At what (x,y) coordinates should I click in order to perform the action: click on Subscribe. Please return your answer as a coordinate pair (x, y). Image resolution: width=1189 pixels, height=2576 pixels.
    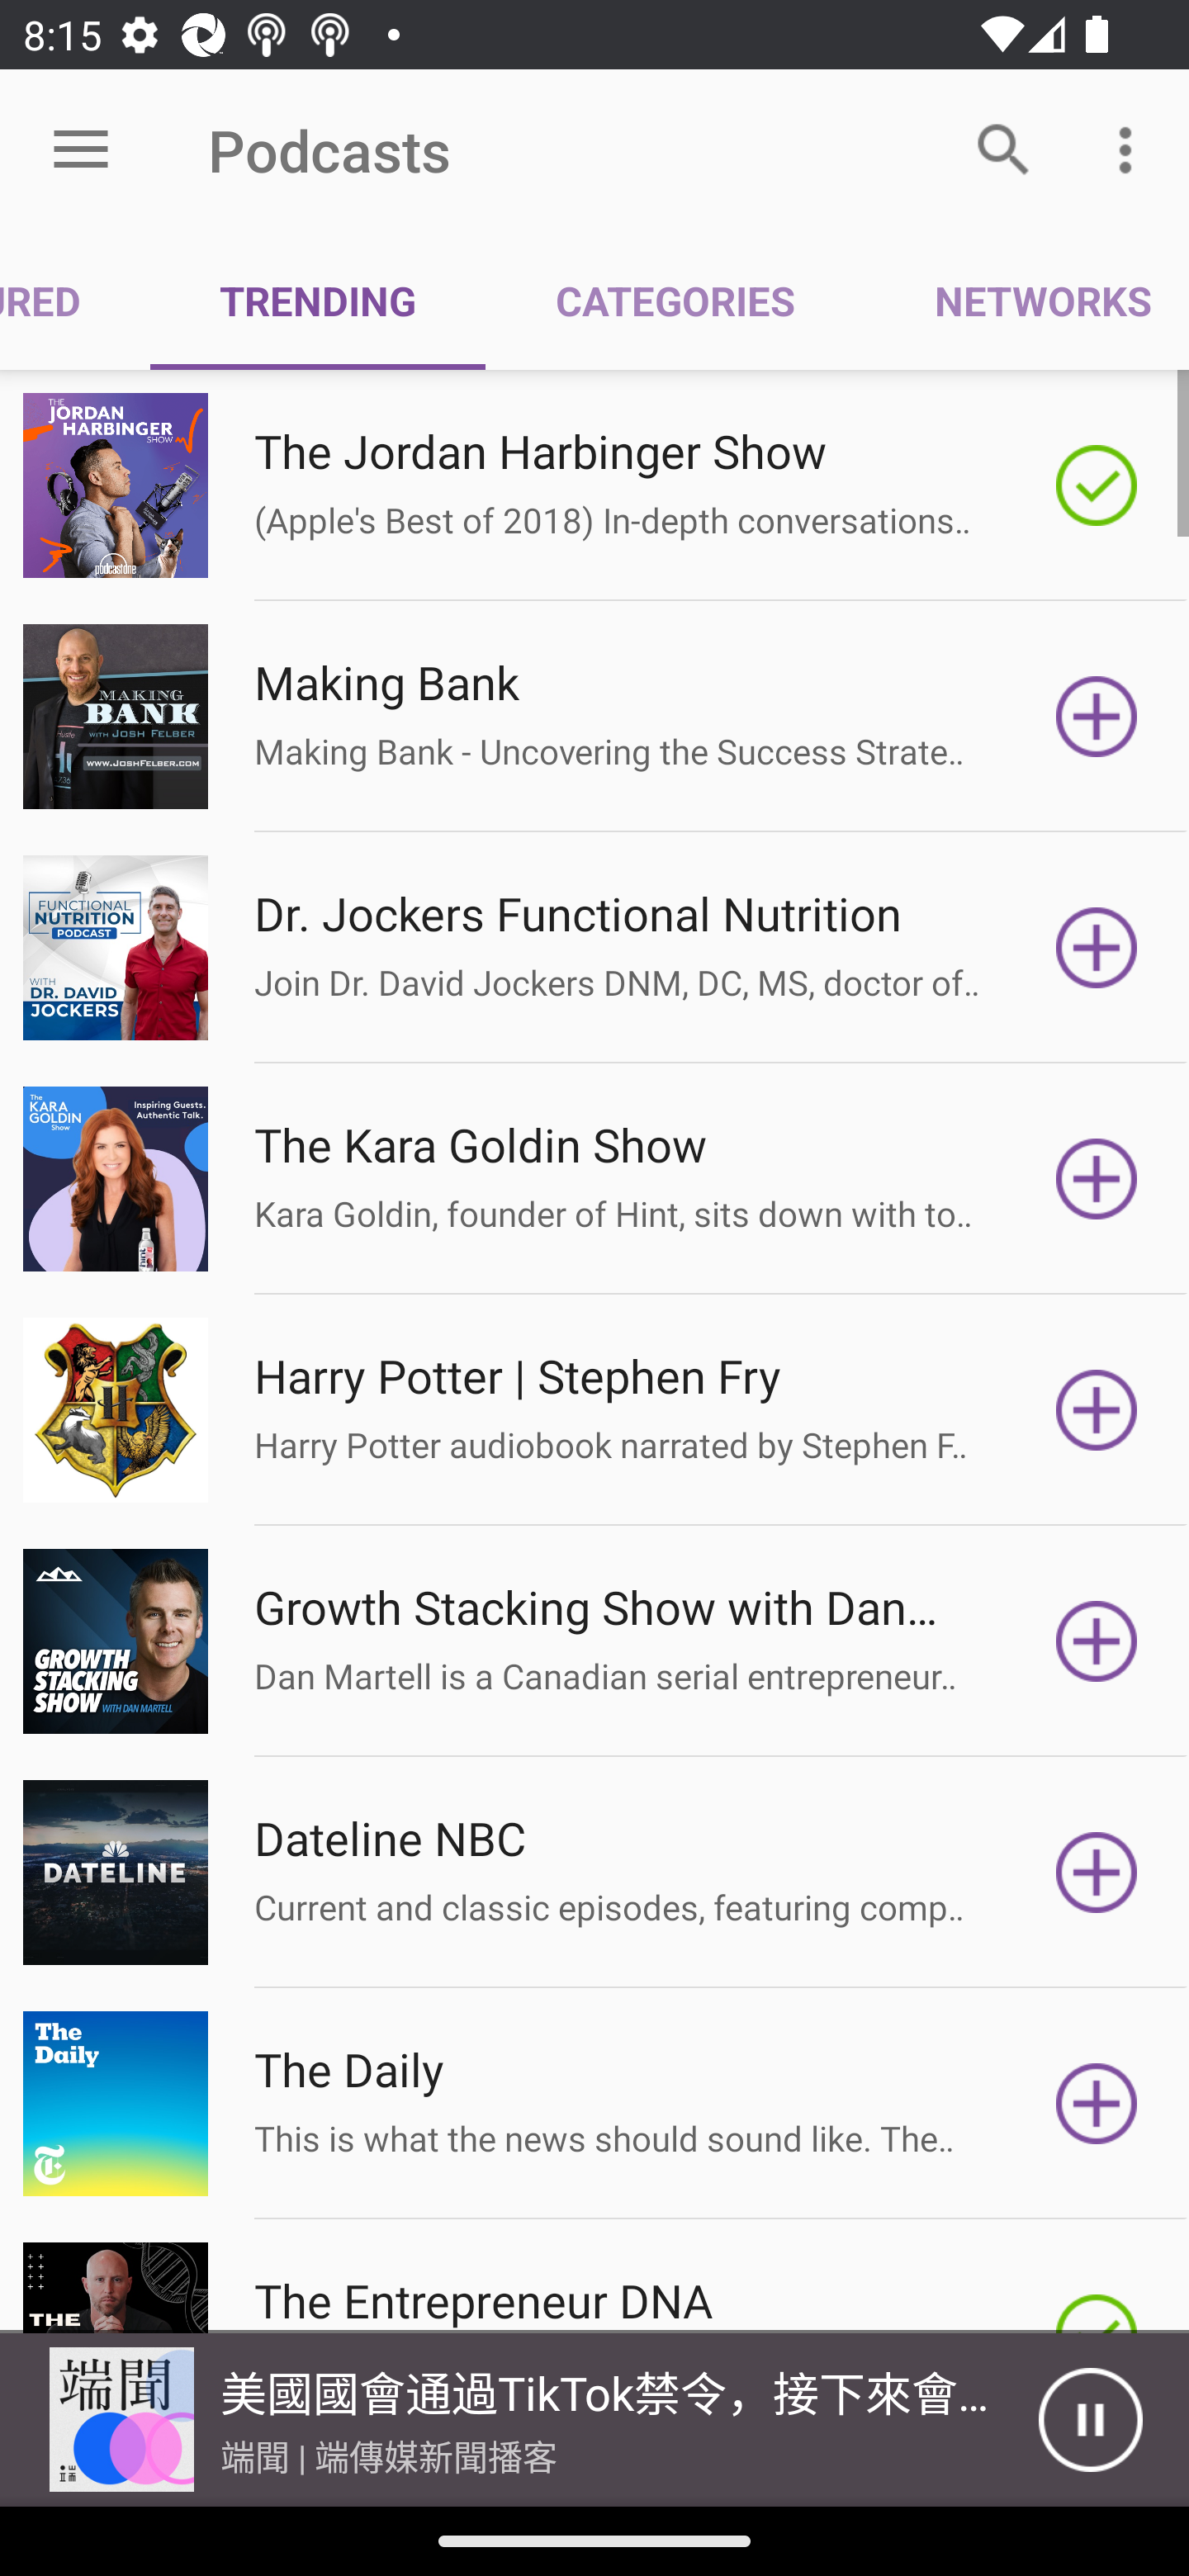
    Looking at the image, I should click on (1097, 1410).